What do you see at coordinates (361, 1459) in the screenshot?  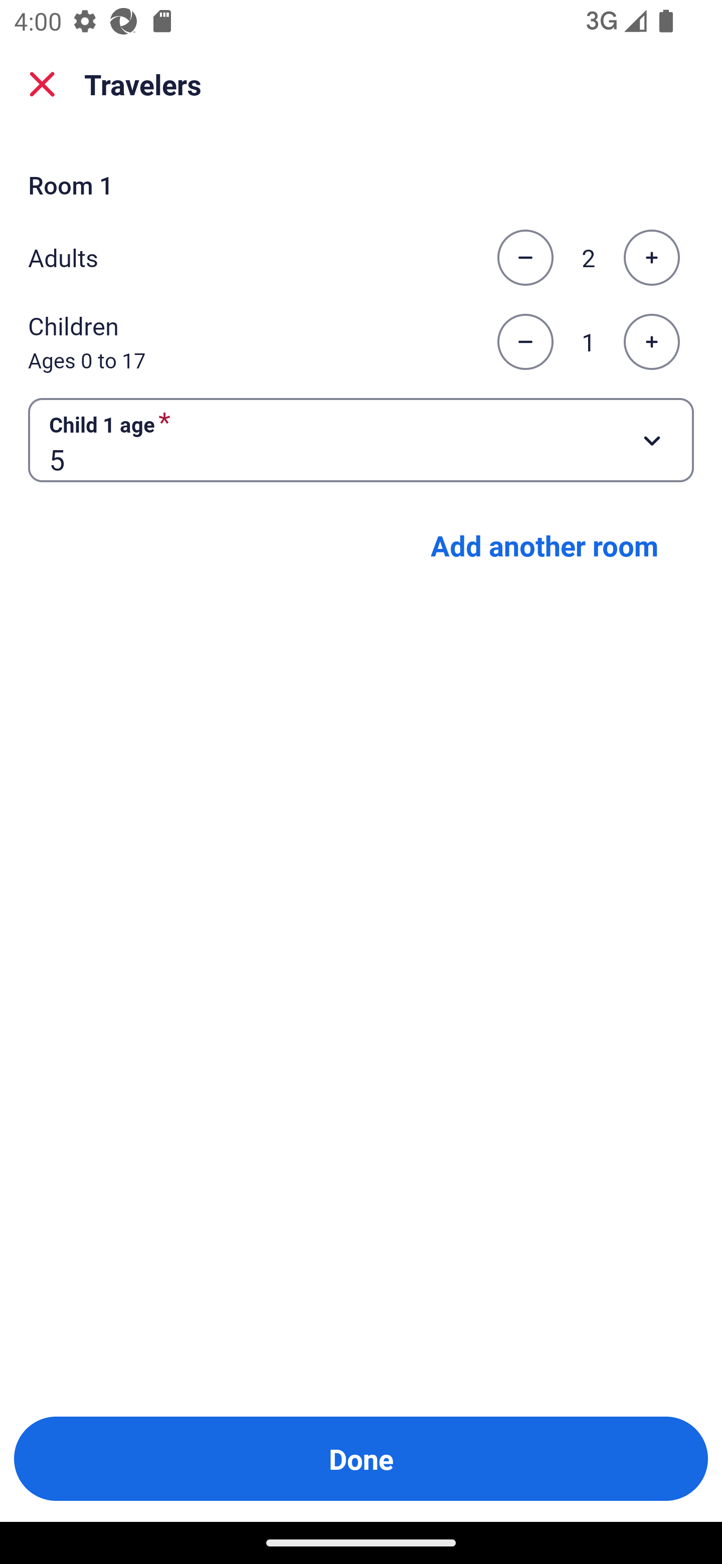 I see `Done` at bounding box center [361, 1459].